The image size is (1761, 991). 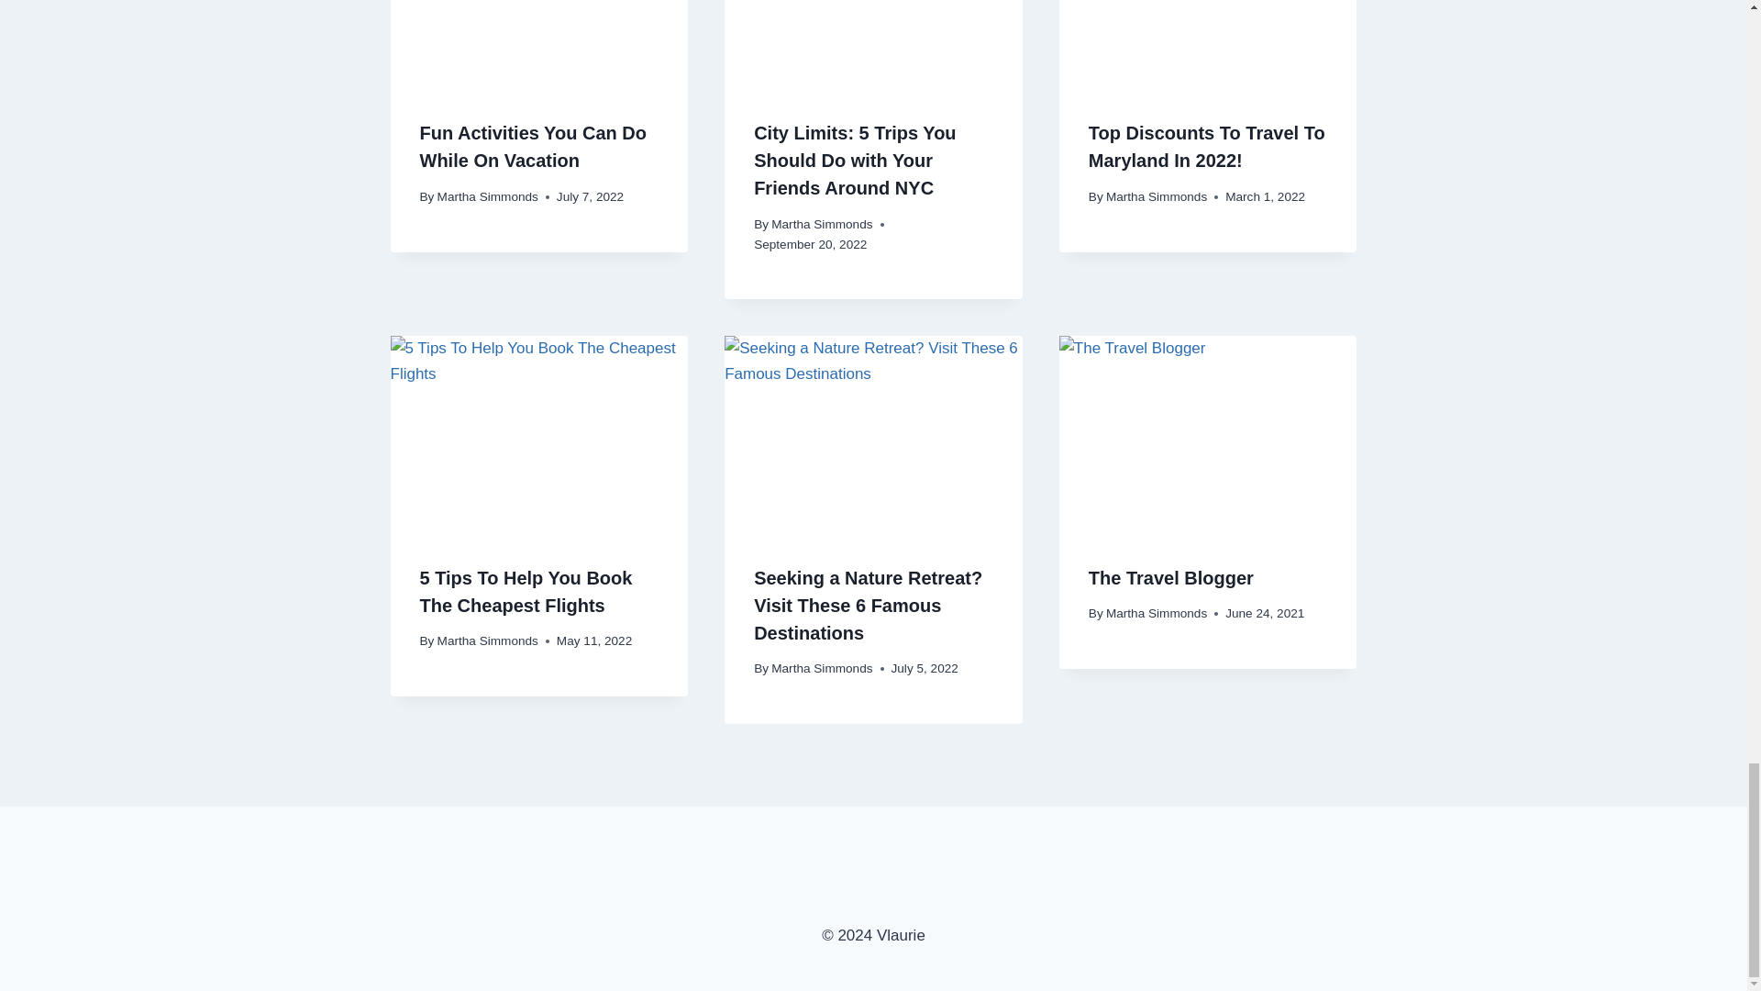 What do you see at coordinates (526, 591) in the screenshot?
I see `5 Tips To Help You Book The Cheapest Flights` at bounding box center [526, 591].